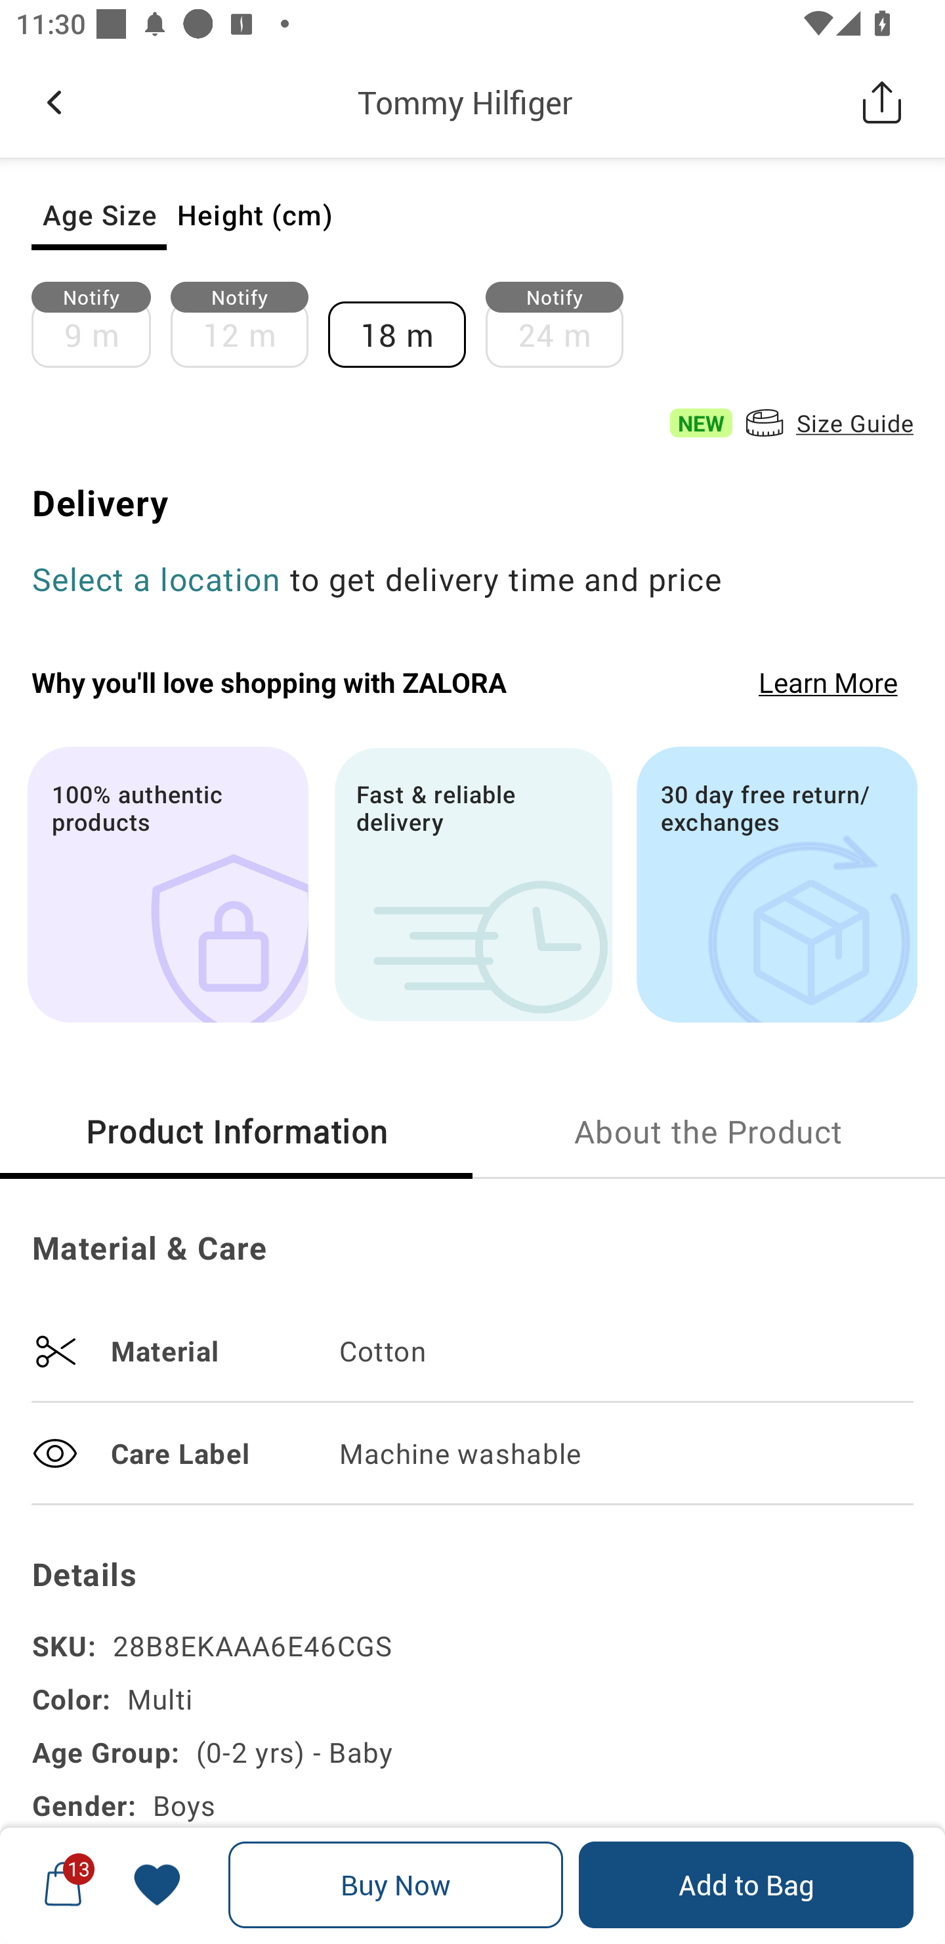  I want to click on Tommy Hilfiger, so click(465, 102).